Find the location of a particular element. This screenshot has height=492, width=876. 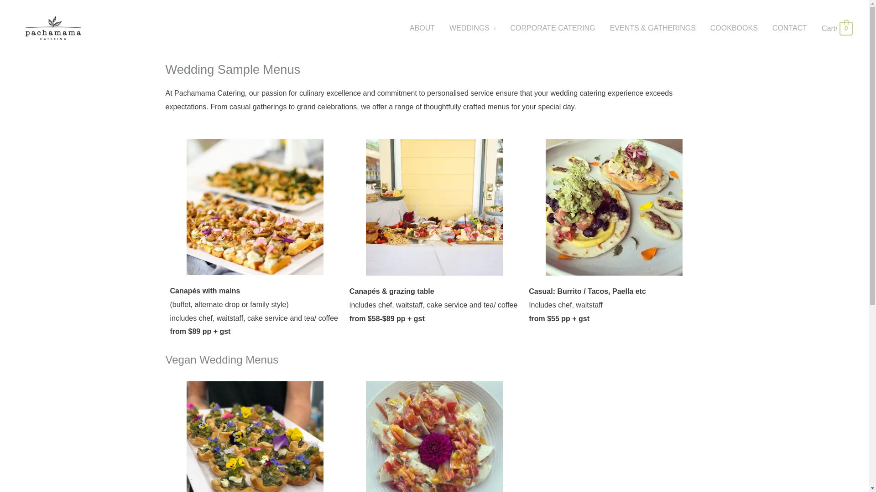

CONTACT is located at coordinates (789, 28).